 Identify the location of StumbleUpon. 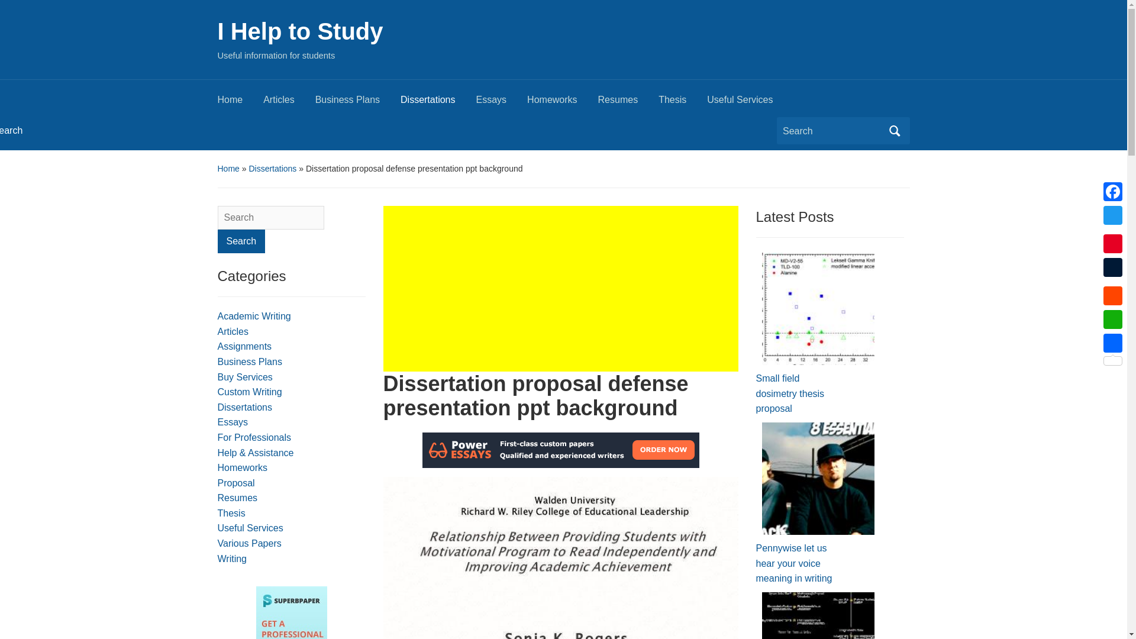
(1112, 281).